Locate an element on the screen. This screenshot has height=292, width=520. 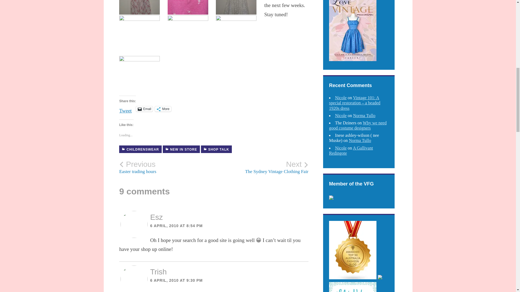
CHILDRENSWEAR is located at coordinates (140, 149).